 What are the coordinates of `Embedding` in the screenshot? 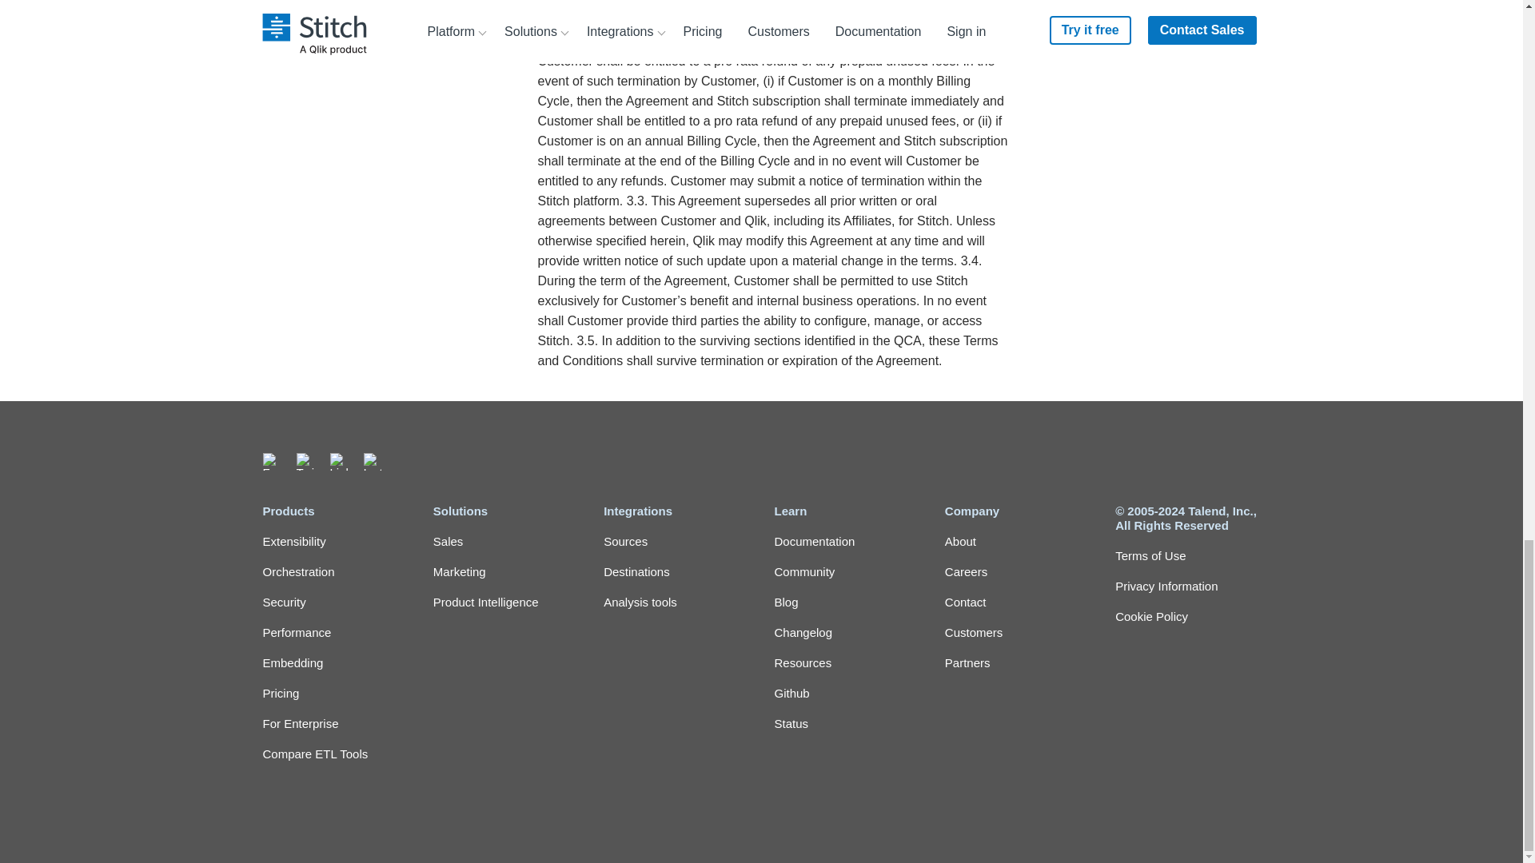 It's located at (334, 663).